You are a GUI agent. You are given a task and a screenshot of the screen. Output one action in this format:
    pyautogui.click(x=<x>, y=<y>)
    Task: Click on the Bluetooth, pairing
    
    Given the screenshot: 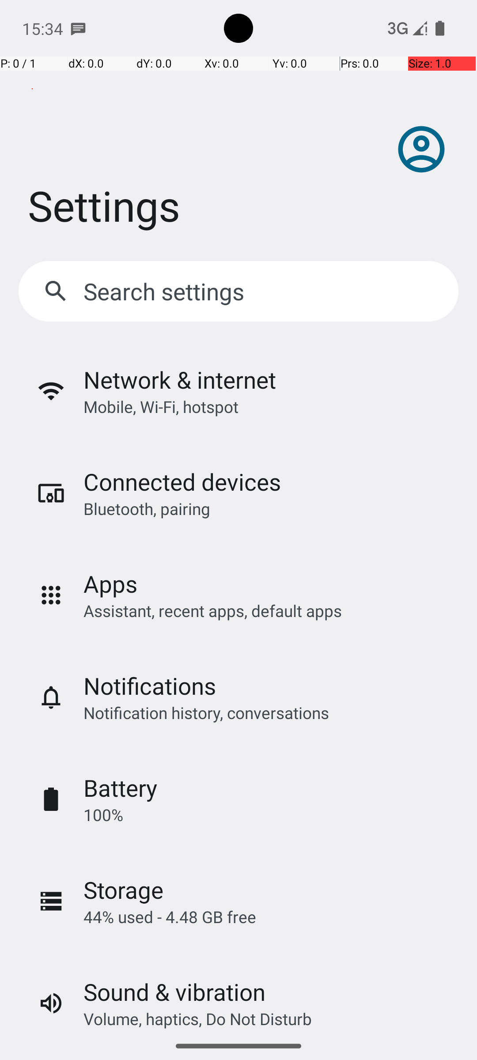 What is the action you would take?
    pyautogui.click(x=147, y=509)
    